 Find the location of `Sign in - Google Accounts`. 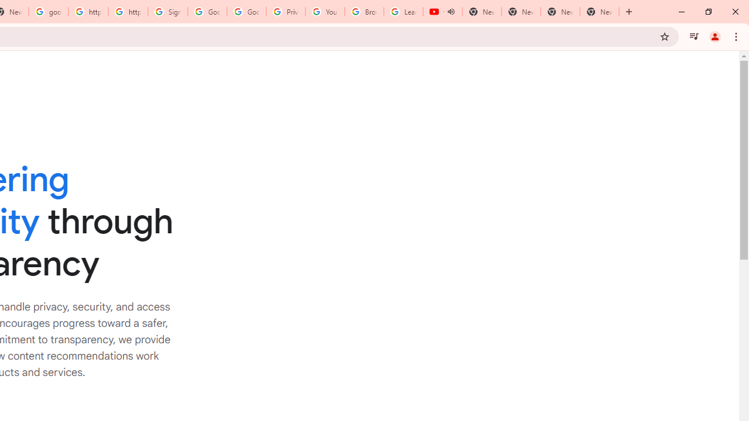

Sign in - Google Accounts is located at coordinates (168, 12).